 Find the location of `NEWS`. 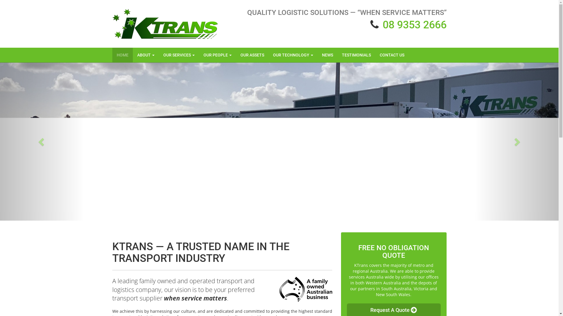

NEWS is located at coordinates (327, 55).